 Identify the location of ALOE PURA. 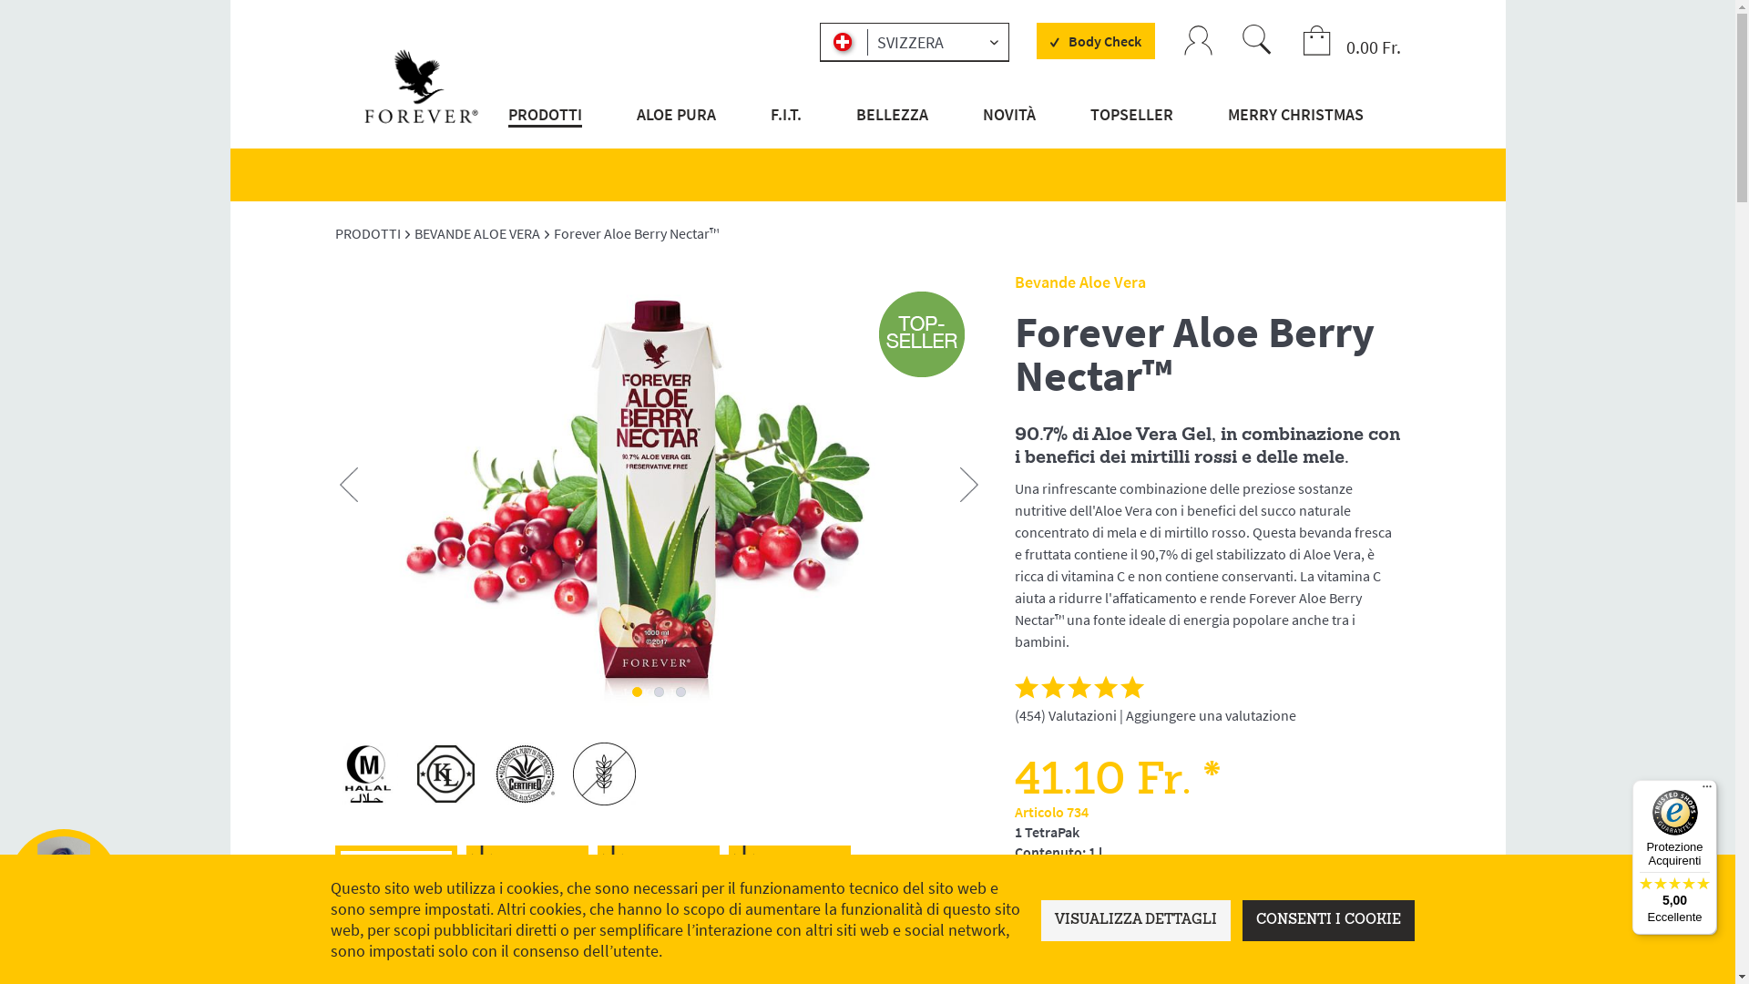
(676, 126).